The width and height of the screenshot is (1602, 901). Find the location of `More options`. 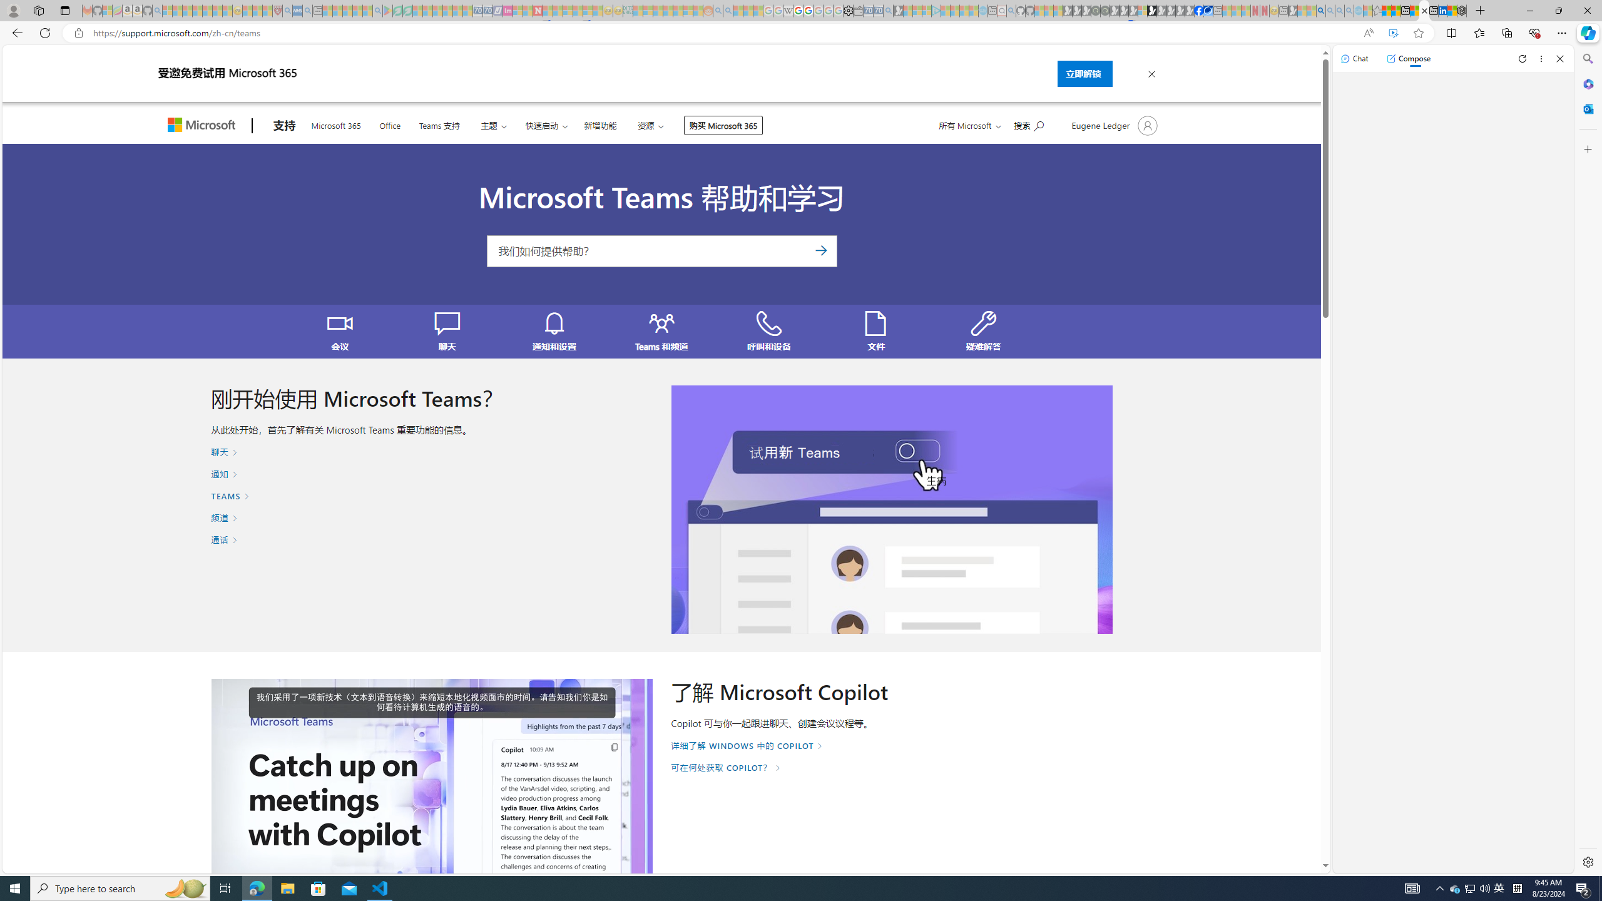

More options is located at coordinates (1542, 59).